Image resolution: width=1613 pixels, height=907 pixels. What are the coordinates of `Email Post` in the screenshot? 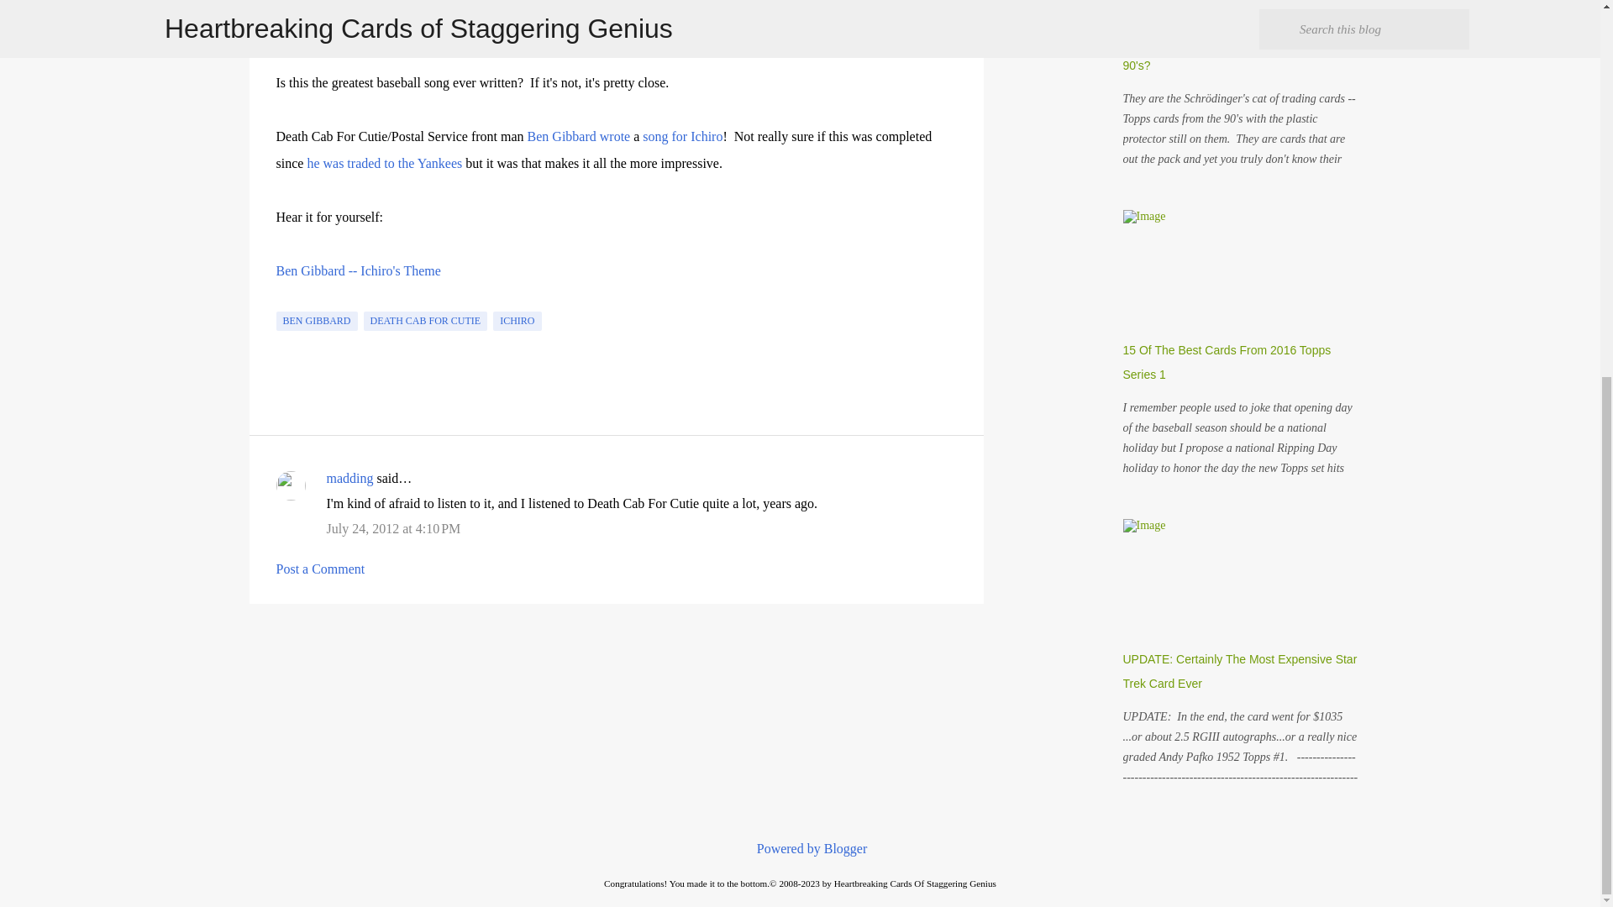 It's located at (286, 301).